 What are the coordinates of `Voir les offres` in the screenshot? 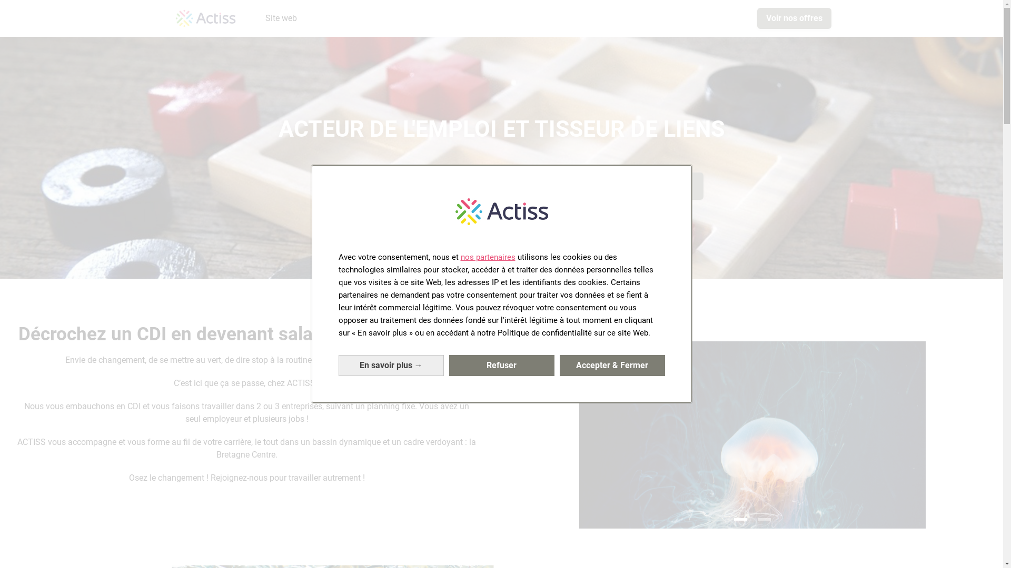 It's located at (361, 186).